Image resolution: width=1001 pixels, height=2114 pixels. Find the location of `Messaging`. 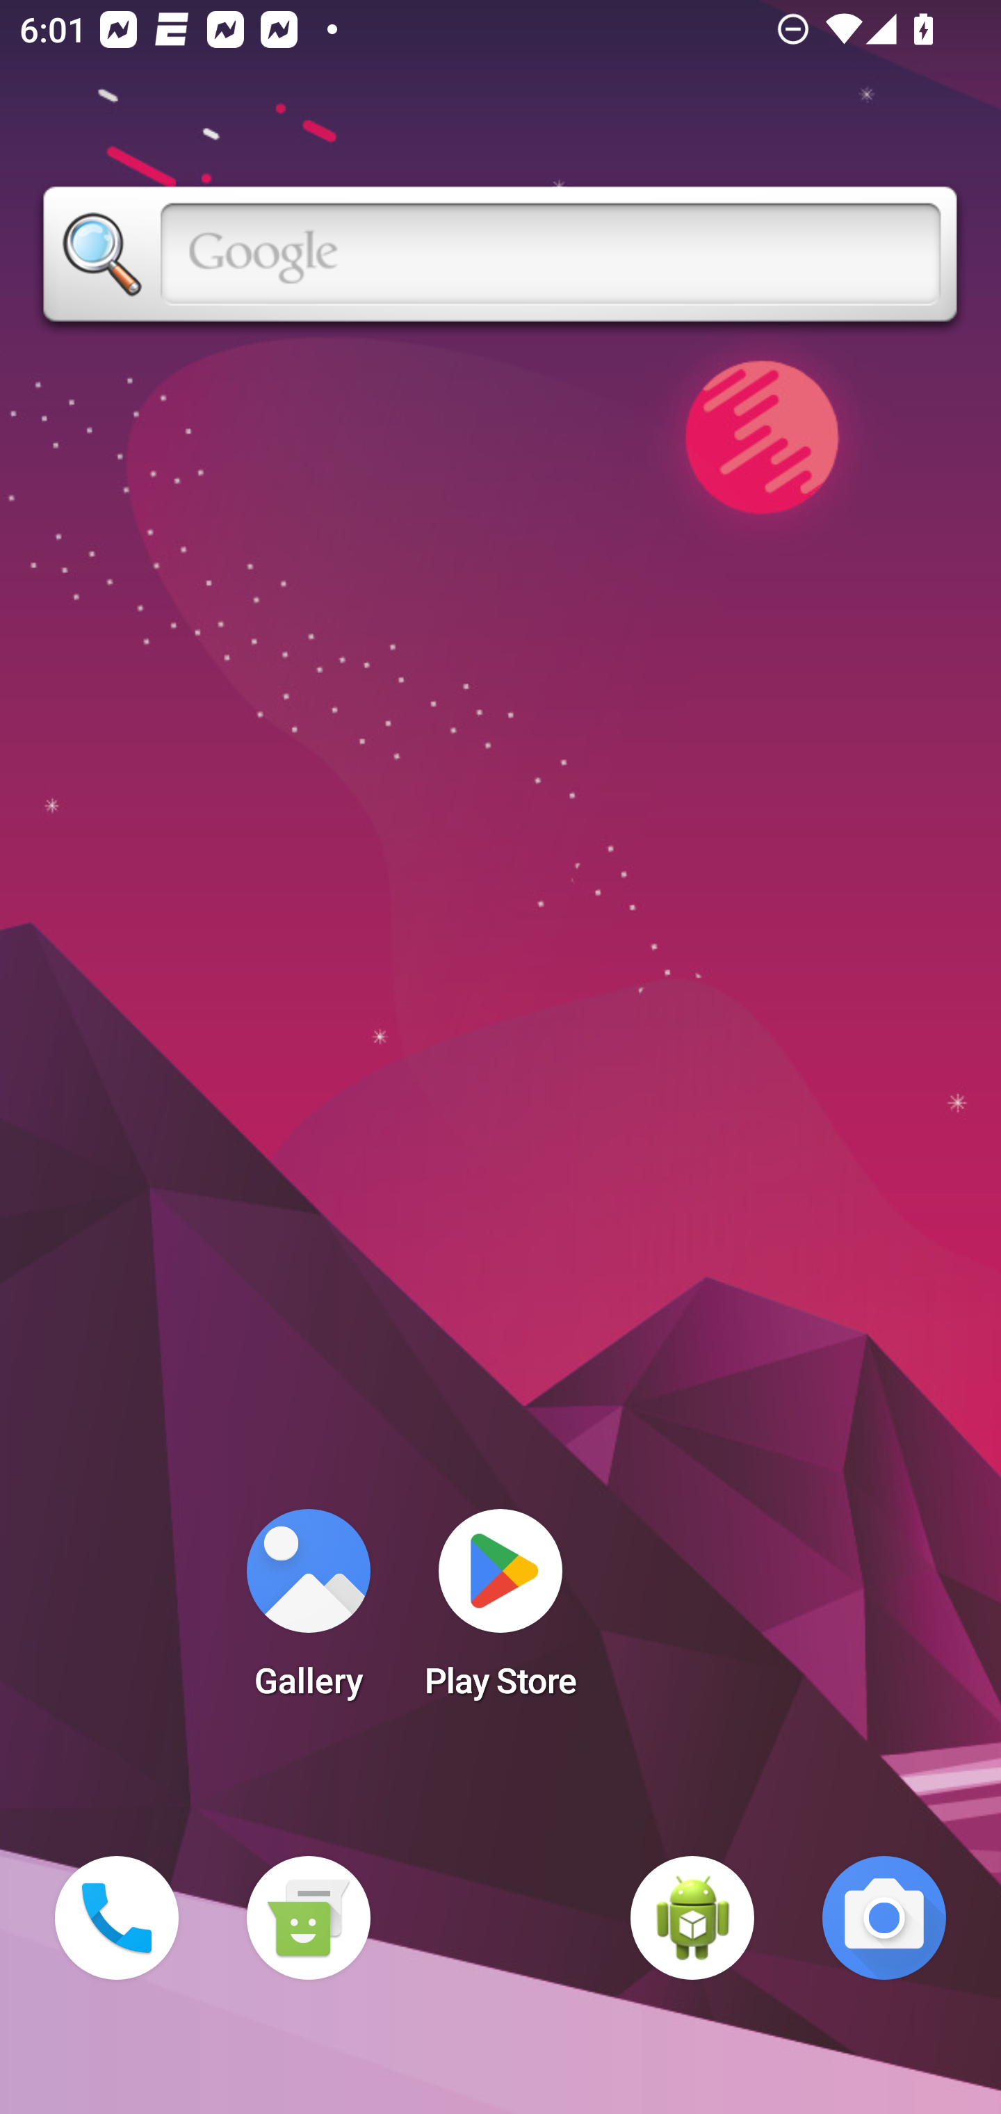

Messaging is located at coordinates (308, 1918).